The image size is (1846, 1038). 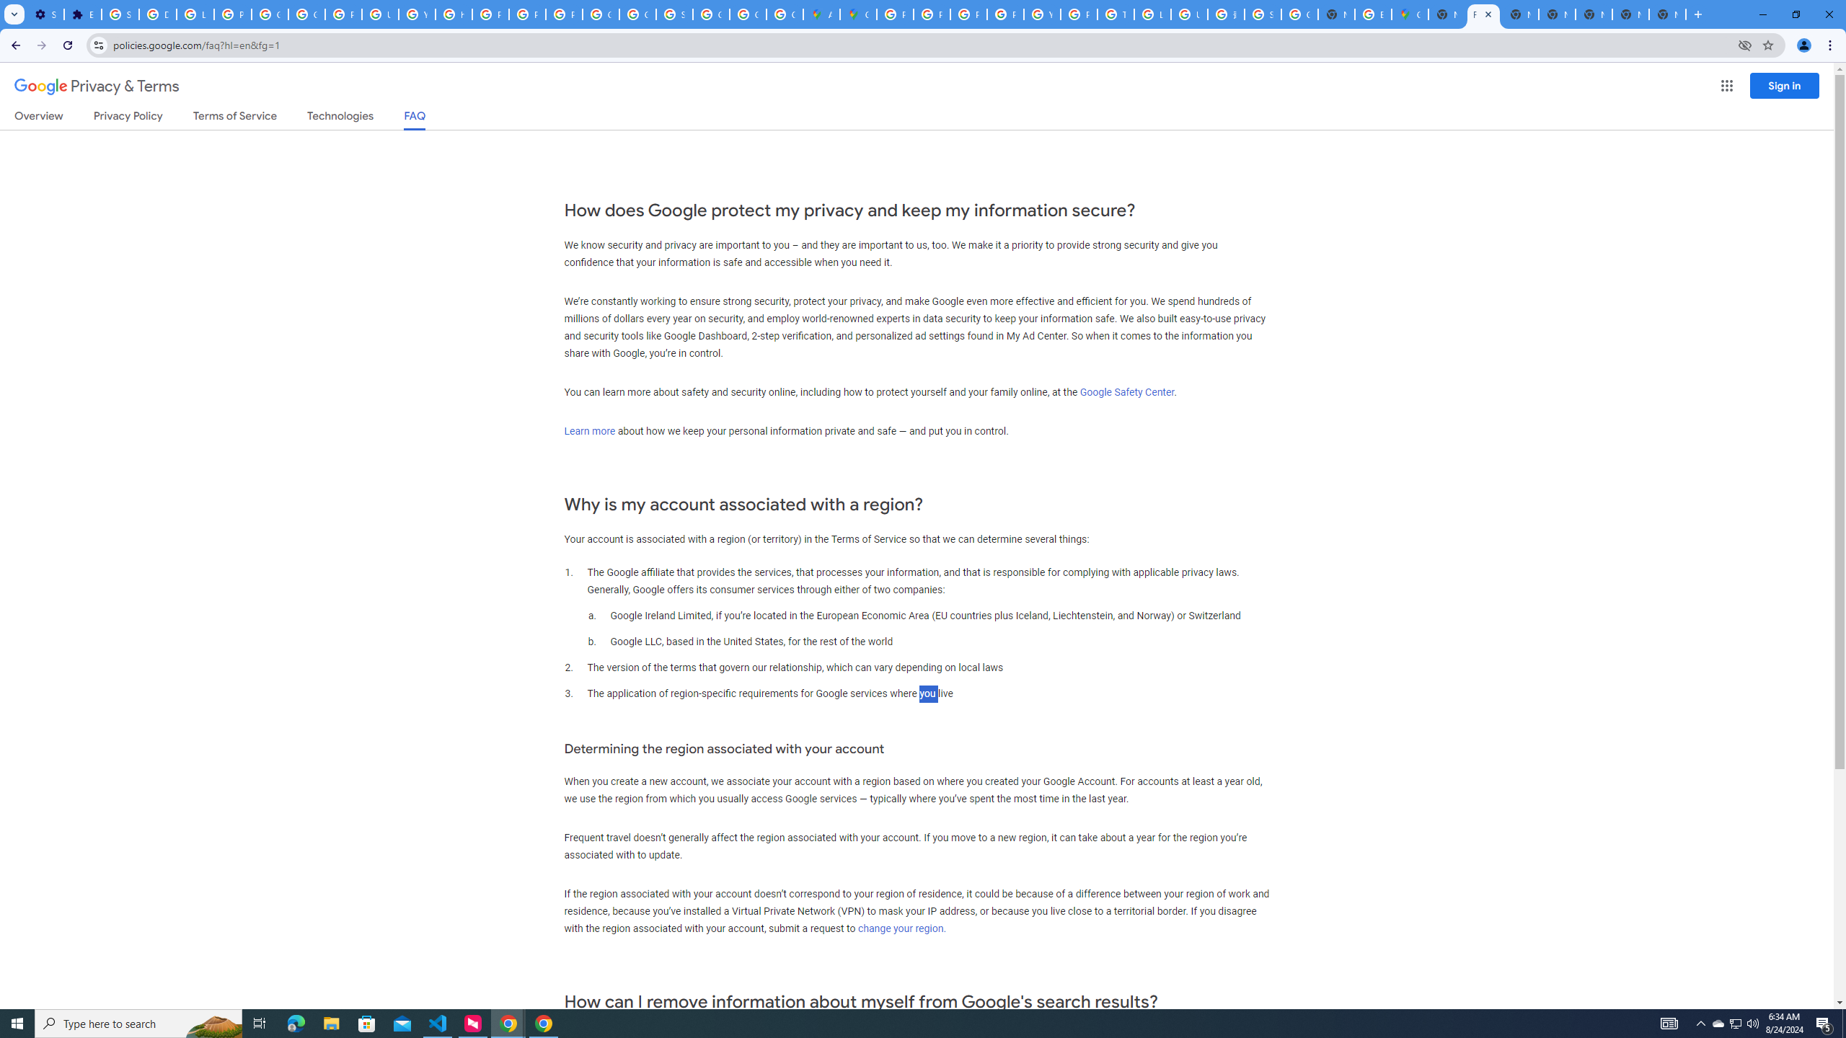 I want to click on New Tab, so click(x=1447, y=14).